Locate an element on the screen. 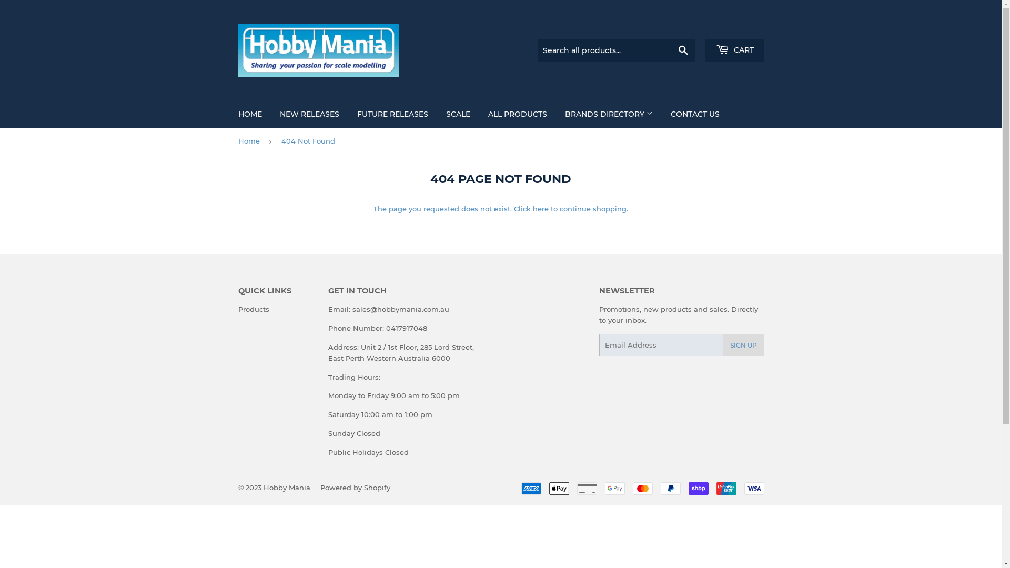 The image size is (1010, 568). BRANDS DIRECTORY is located at coordinates (608, 114).